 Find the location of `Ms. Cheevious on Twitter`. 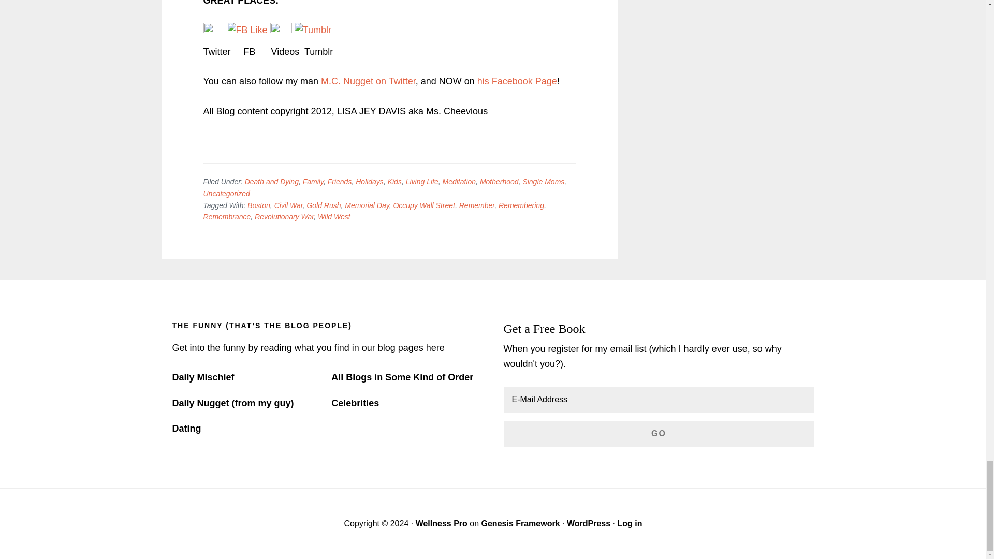

Ms. Cheevious on Twitter is located at coordinates (213, 30).